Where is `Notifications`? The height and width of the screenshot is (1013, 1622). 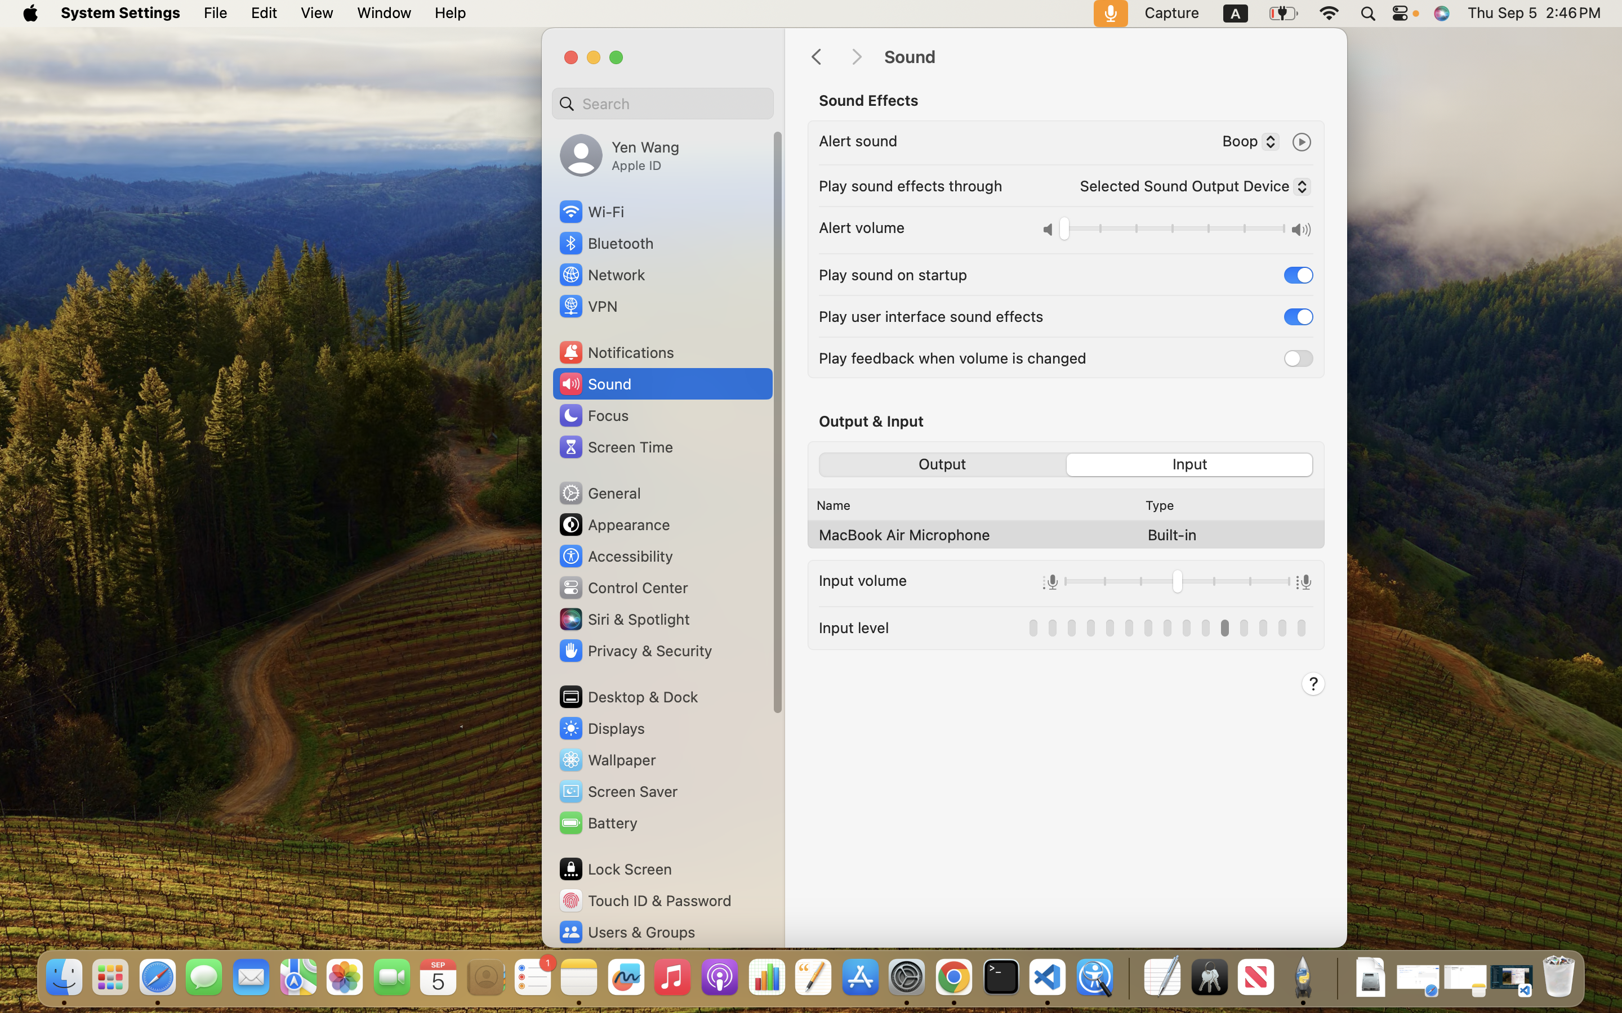
Notifications is located at coordinates (616, 352).